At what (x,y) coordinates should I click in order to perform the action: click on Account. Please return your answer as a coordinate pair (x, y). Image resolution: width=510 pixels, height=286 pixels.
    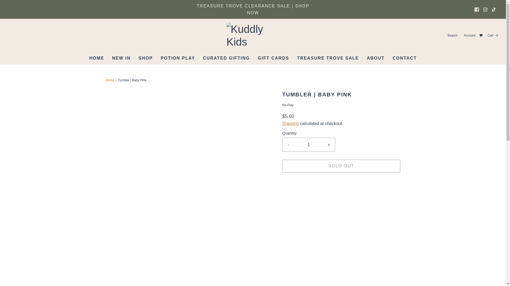
    Looking at the image, I should click on (469, 35).